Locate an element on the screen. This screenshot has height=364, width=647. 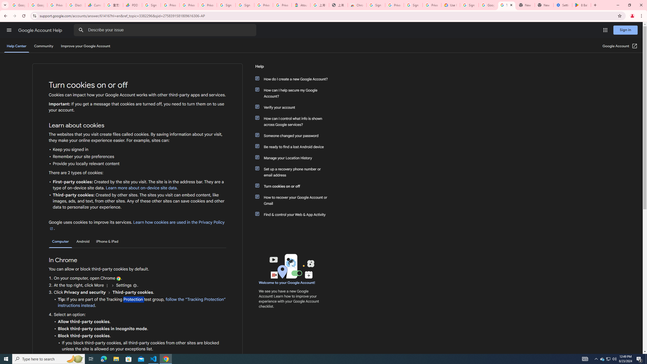
Verify your account is located at coordinates (294, 107).